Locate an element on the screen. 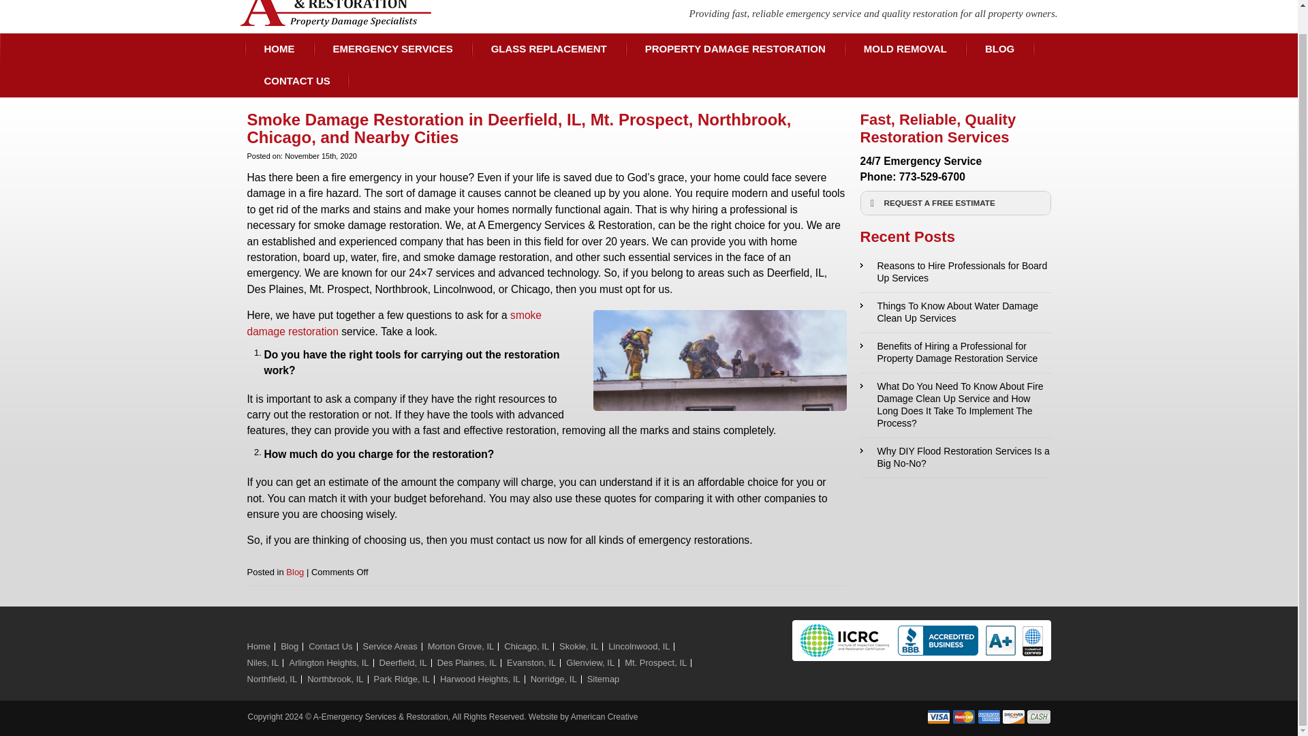 The image size is (1308, 736). PROPERTY DAMAGE RESTORATION is located at coordinates (734, 49).